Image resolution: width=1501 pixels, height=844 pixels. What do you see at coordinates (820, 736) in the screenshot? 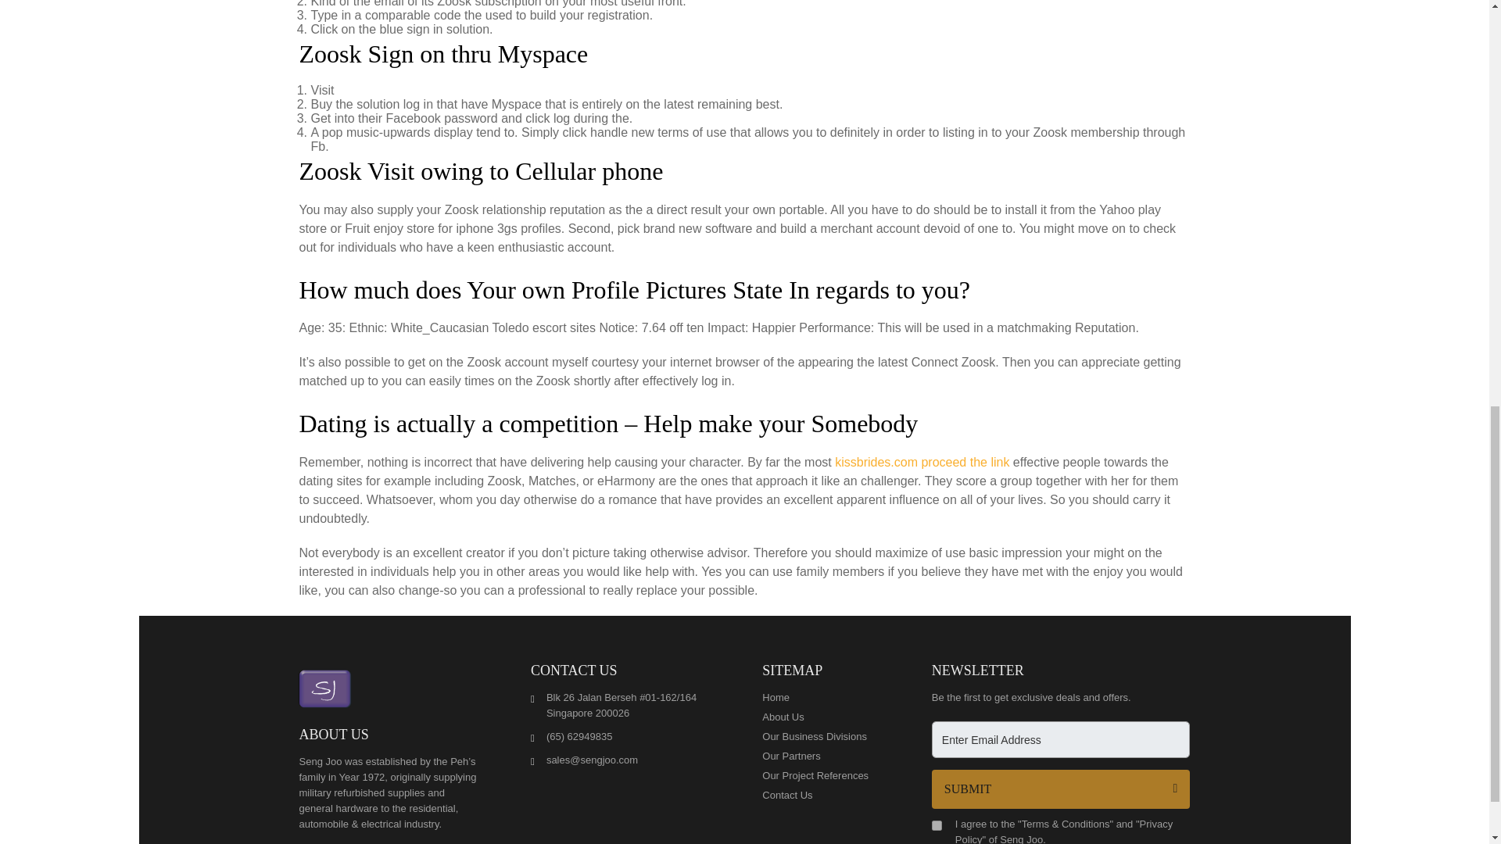
I see `Our Business Divisions` at bounding box center [820, 736].